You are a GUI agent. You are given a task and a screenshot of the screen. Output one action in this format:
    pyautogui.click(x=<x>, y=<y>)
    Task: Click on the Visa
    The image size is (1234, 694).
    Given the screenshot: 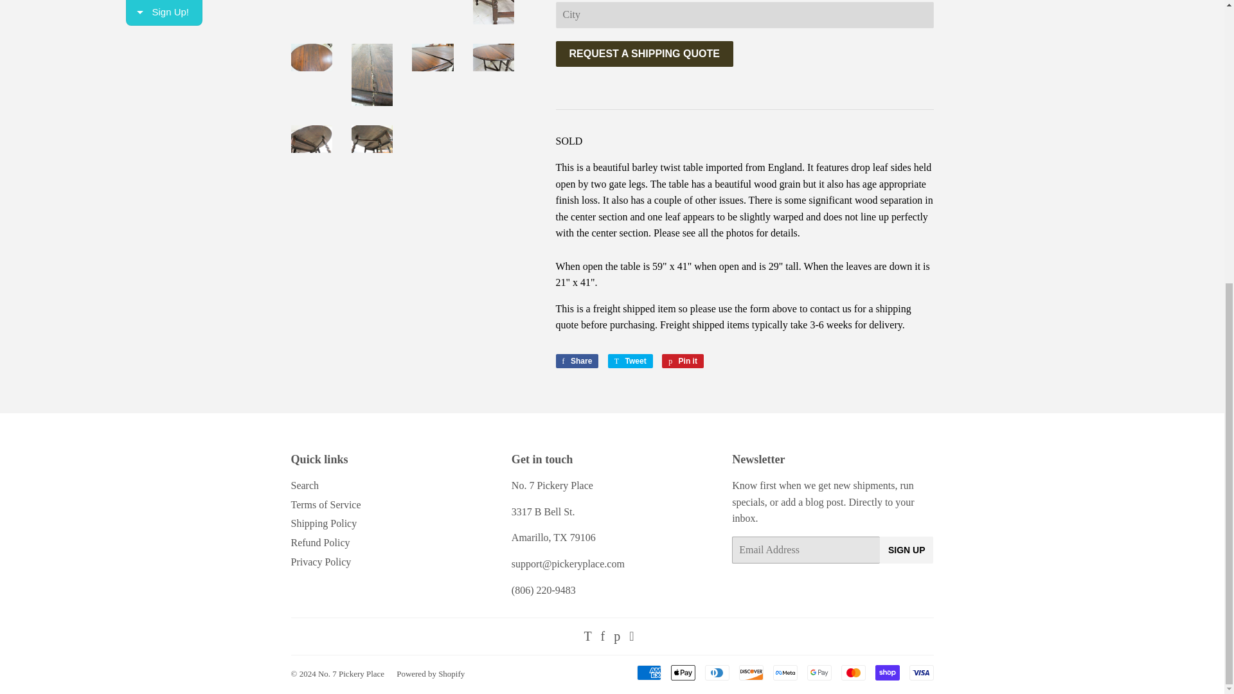 What is the action you would take?
    pyautogui.click(x=920, y=672)
    